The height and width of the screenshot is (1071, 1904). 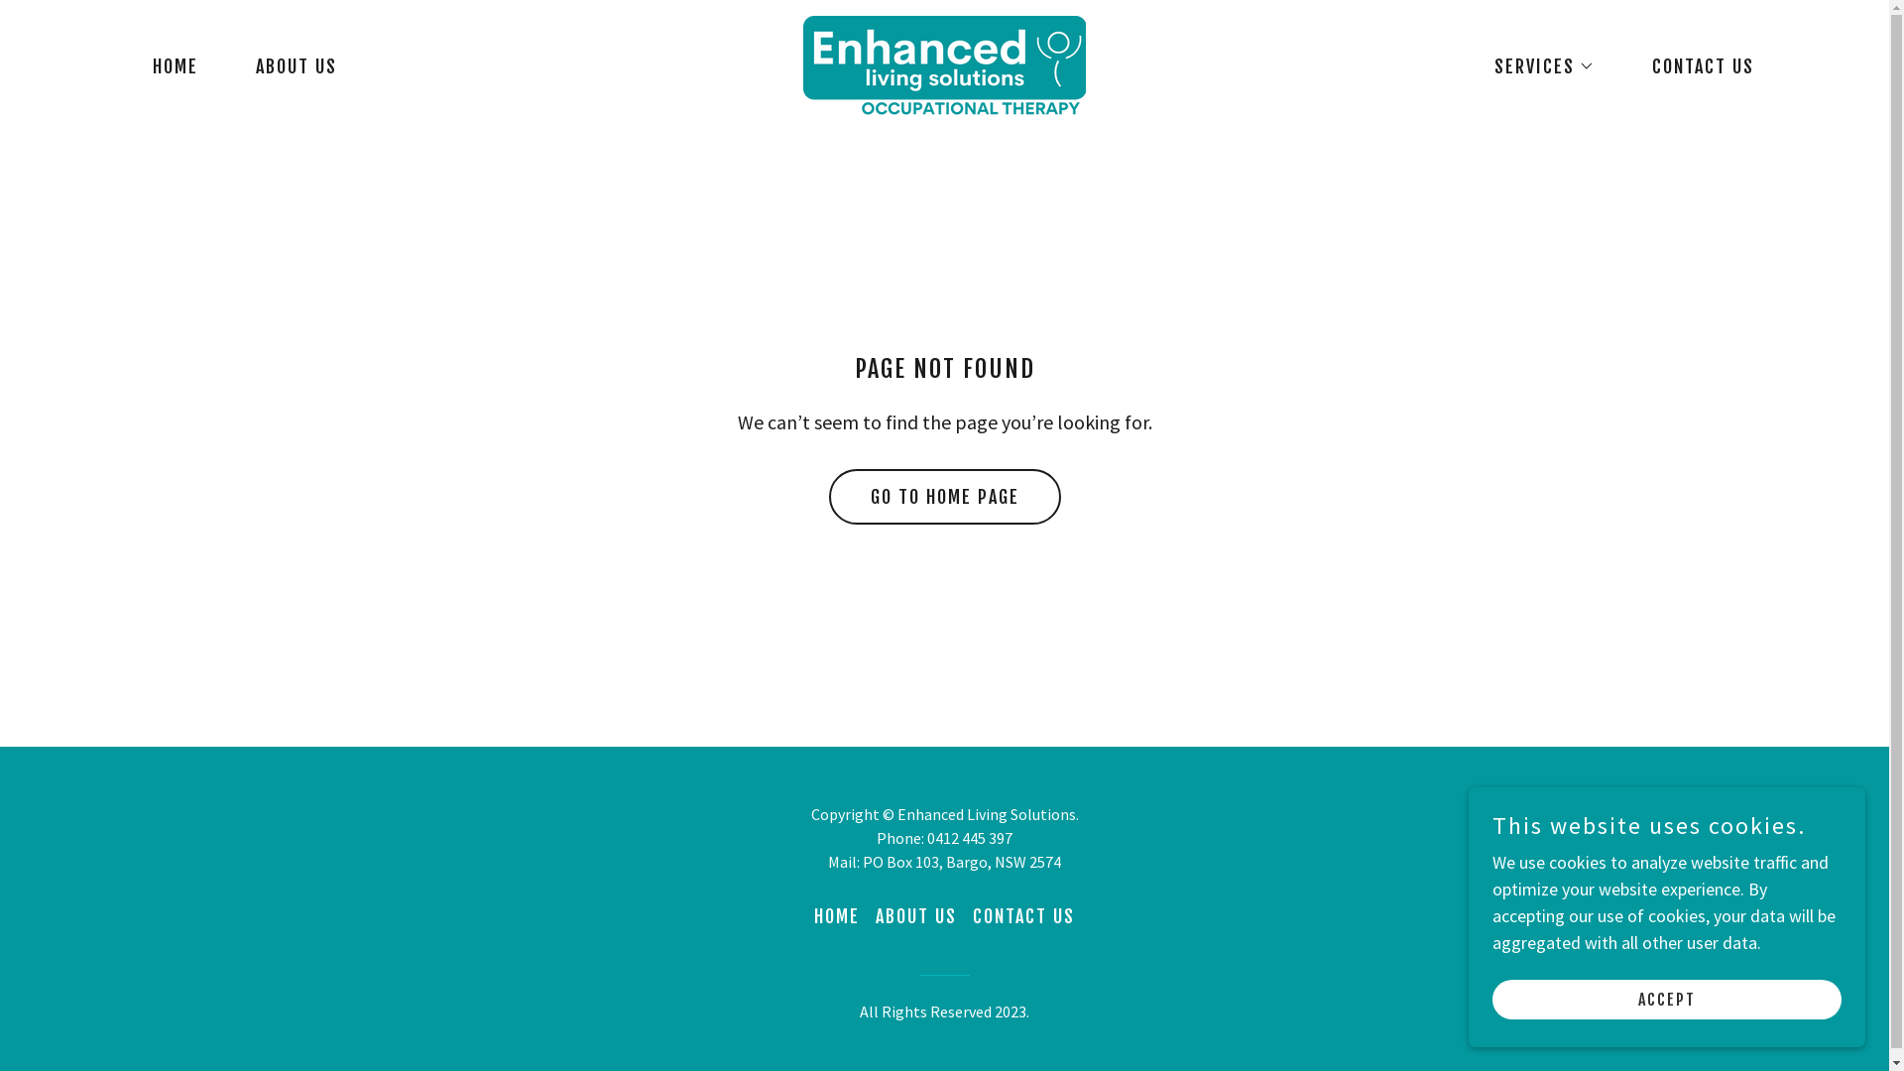 What do you see at coordinates (1023, 916) in the screenshot?
I see `CONTACT US` at bounding box center [1023, 916].